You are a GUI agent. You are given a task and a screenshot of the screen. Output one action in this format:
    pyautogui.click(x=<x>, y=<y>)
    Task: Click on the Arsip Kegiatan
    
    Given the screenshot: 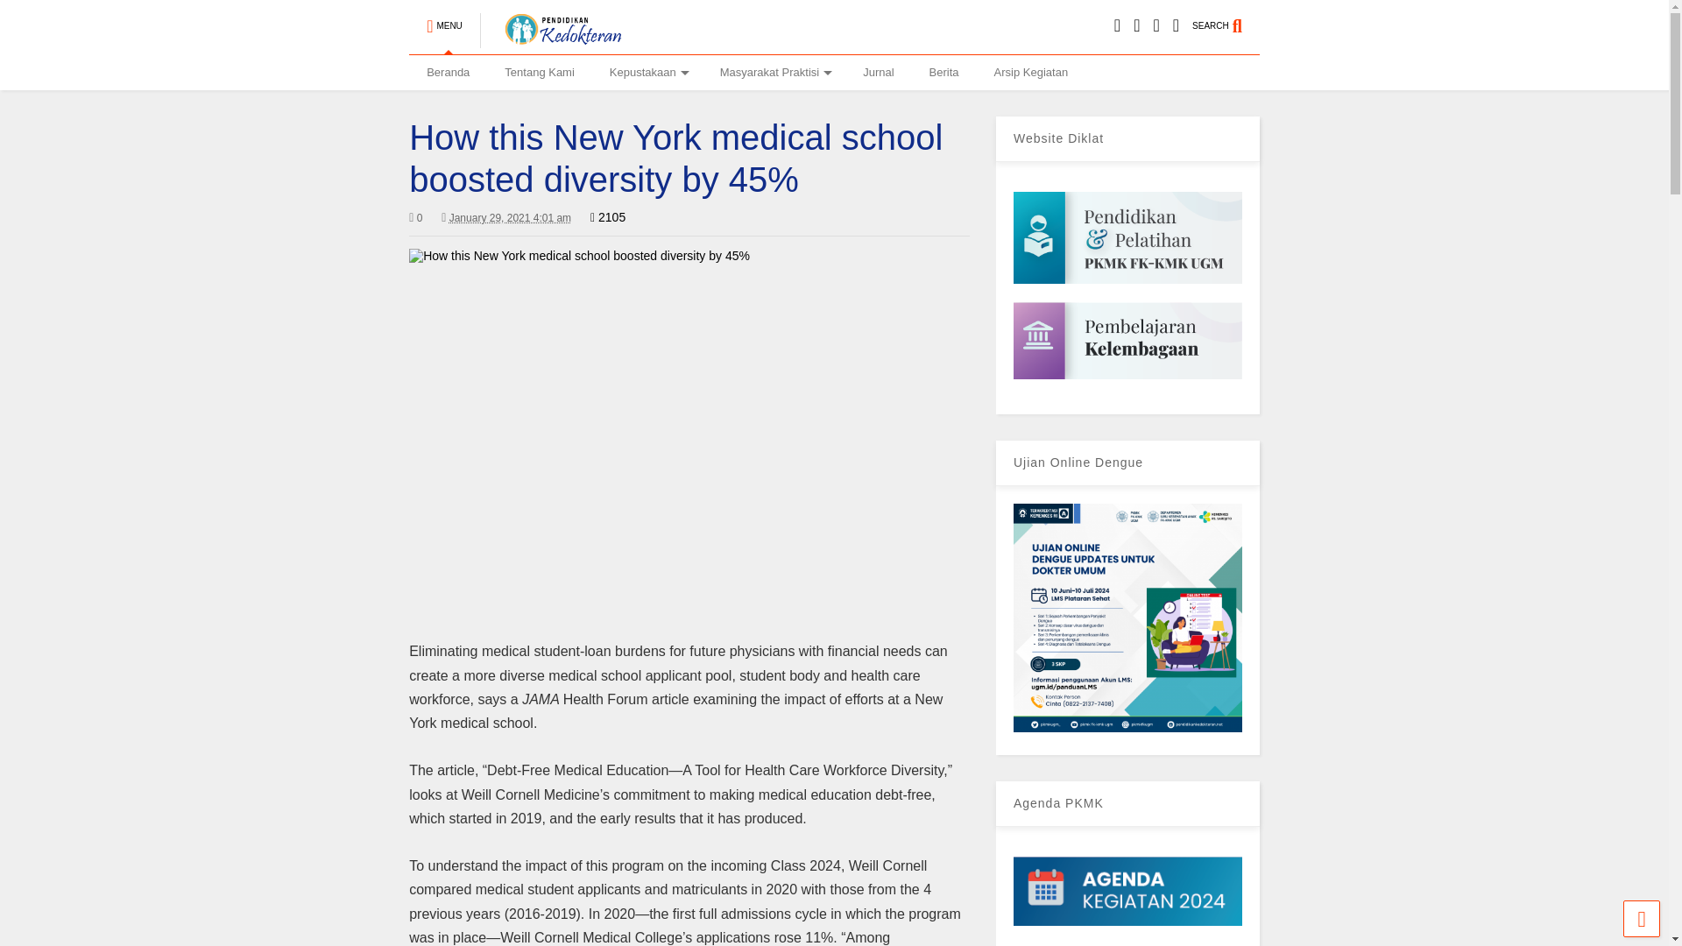 What is the action you would take?
    pyautogui.click(x=1032, y=72)
    